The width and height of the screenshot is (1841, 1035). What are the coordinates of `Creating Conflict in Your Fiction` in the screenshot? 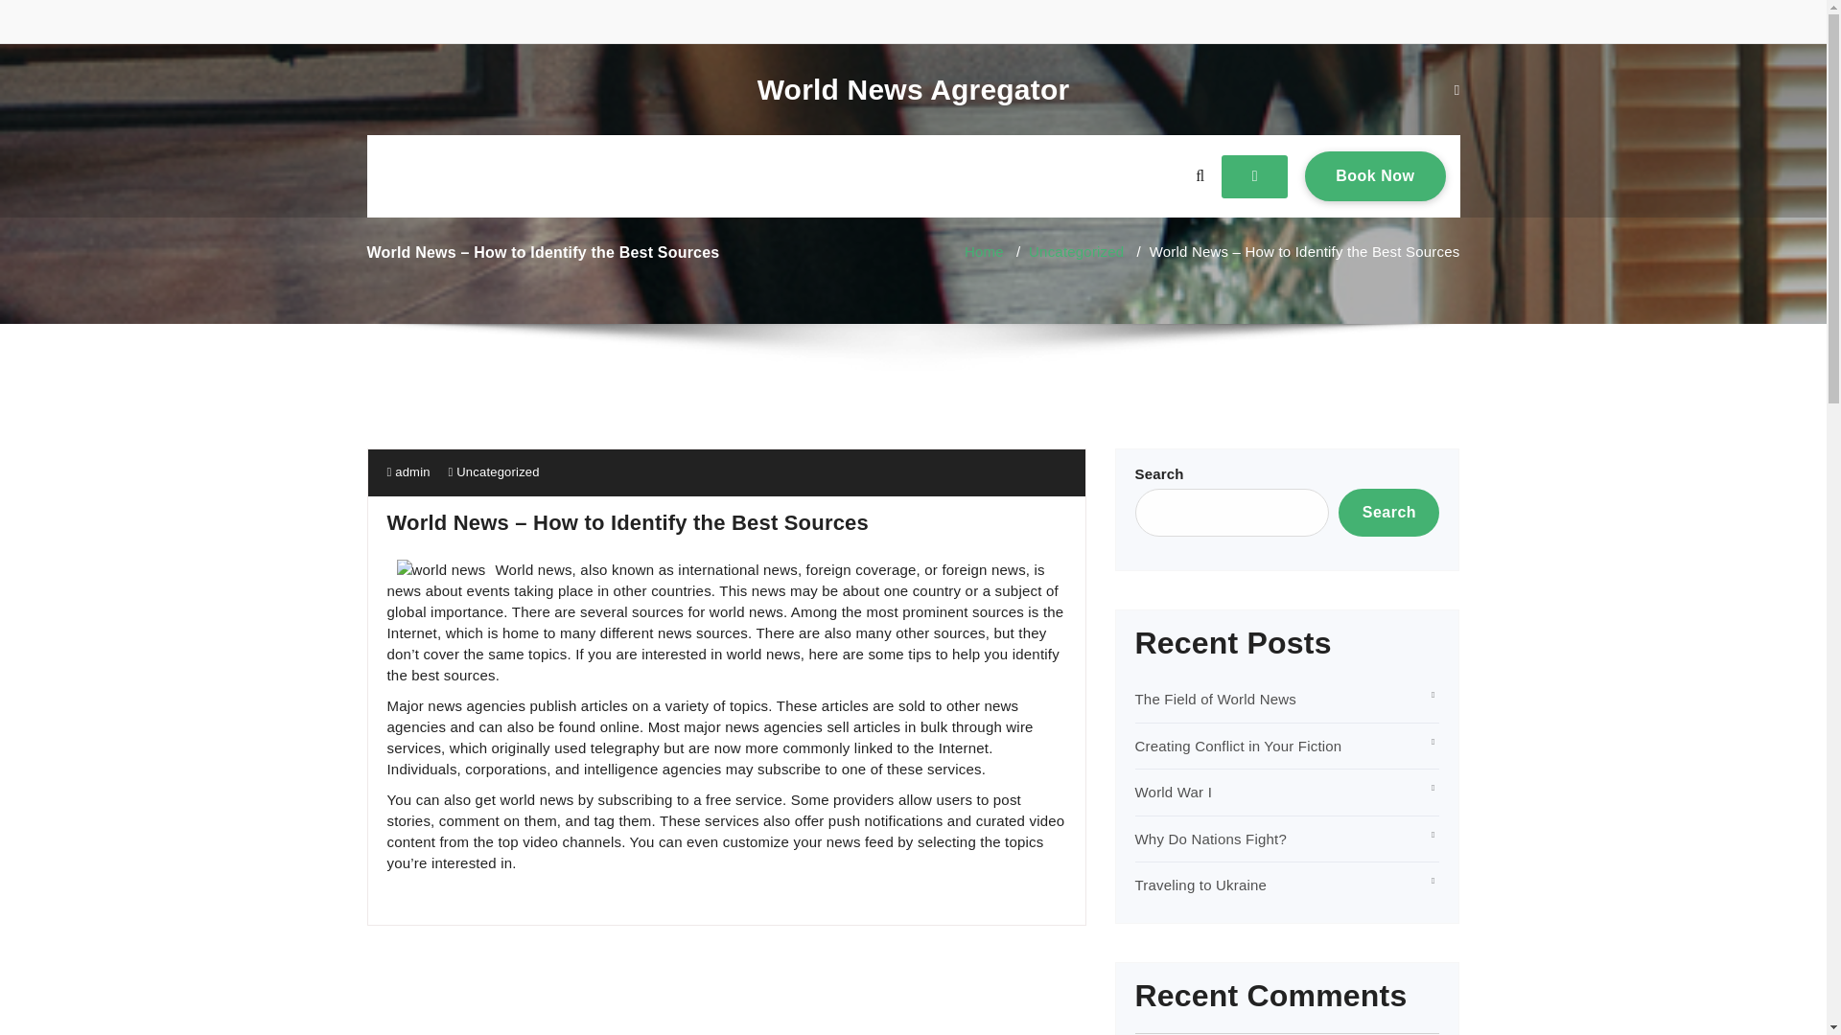 It's located at (1239, 746).